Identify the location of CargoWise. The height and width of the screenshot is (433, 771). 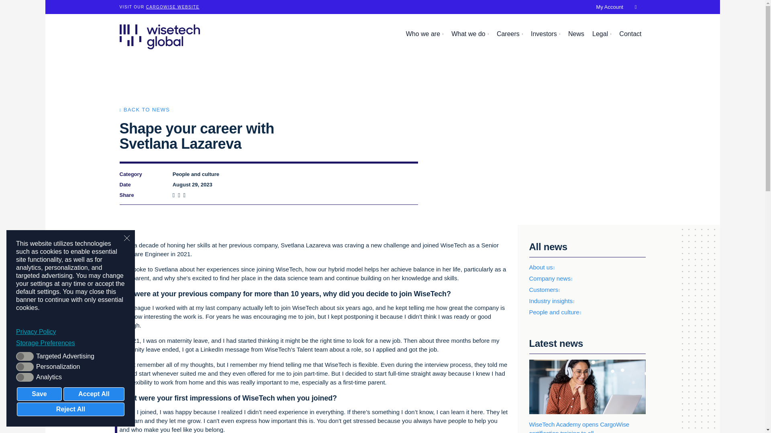
(173, 6).